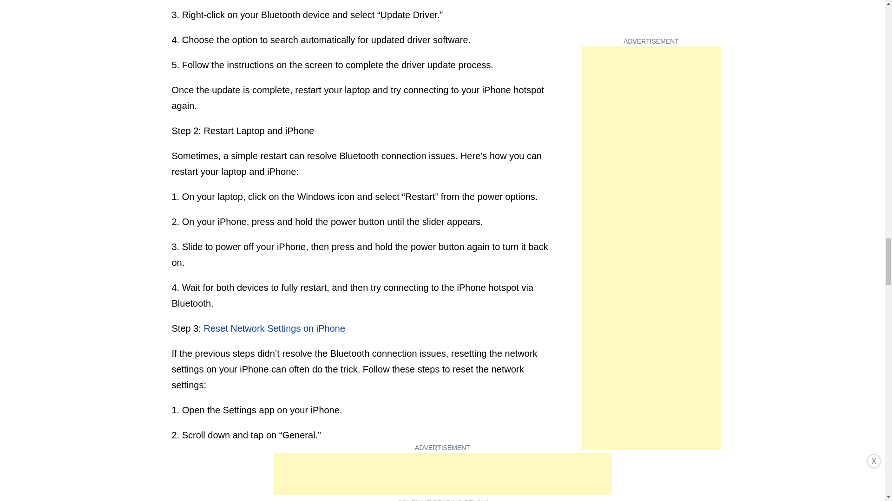  I want to click on Reset Network Settings on iPhone, so click(274, 328).